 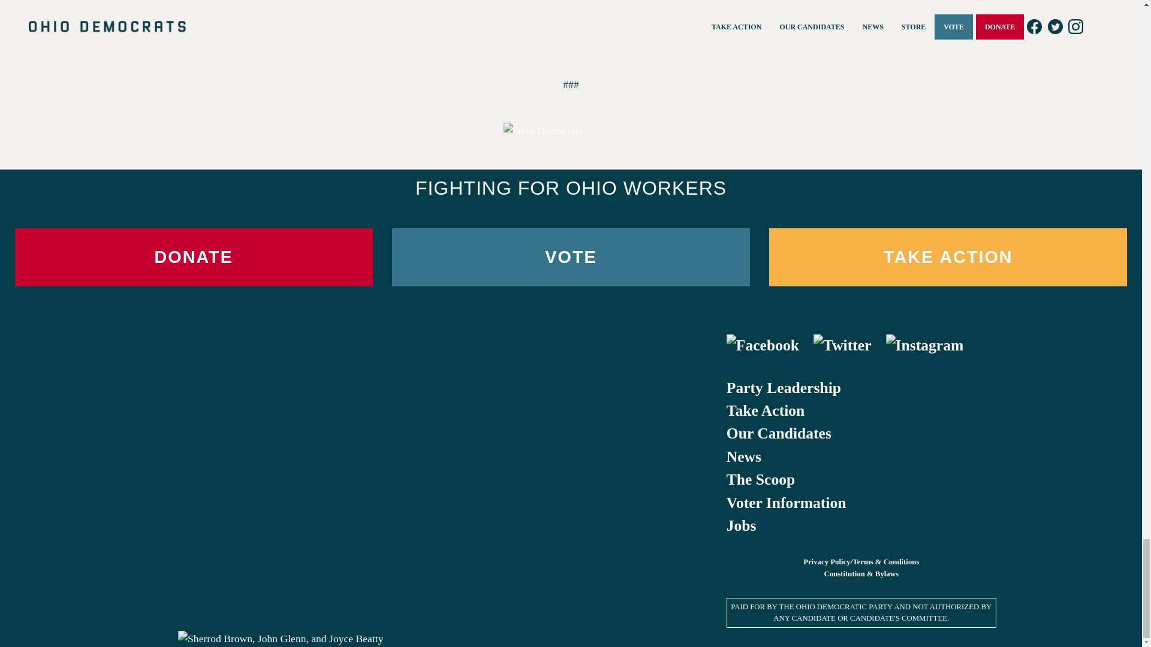 I want to click on Voter Information, so click(x=786, y=503).